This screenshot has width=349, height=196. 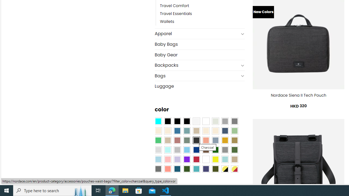 I want to click on Clear, so click(x=206, y=121).